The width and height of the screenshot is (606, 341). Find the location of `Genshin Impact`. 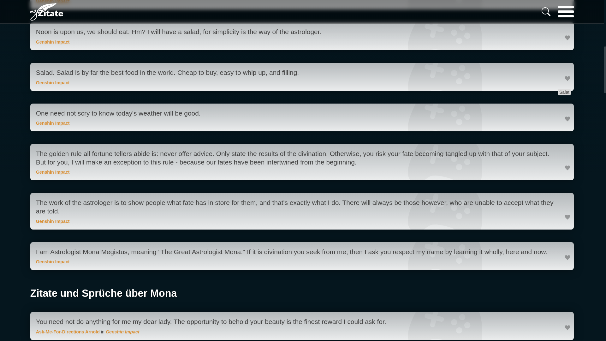

Genshin Impact is located at coordinates (122, 332).